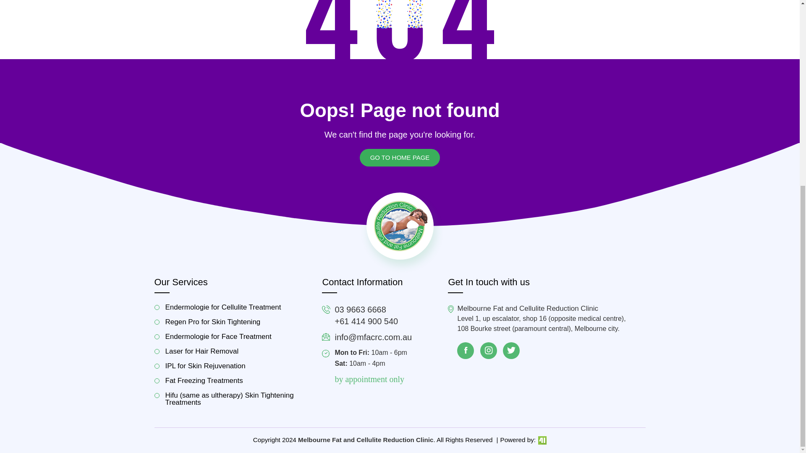 The image size is (806, 453). I want to click on 4i Digital, so click(542, 440).